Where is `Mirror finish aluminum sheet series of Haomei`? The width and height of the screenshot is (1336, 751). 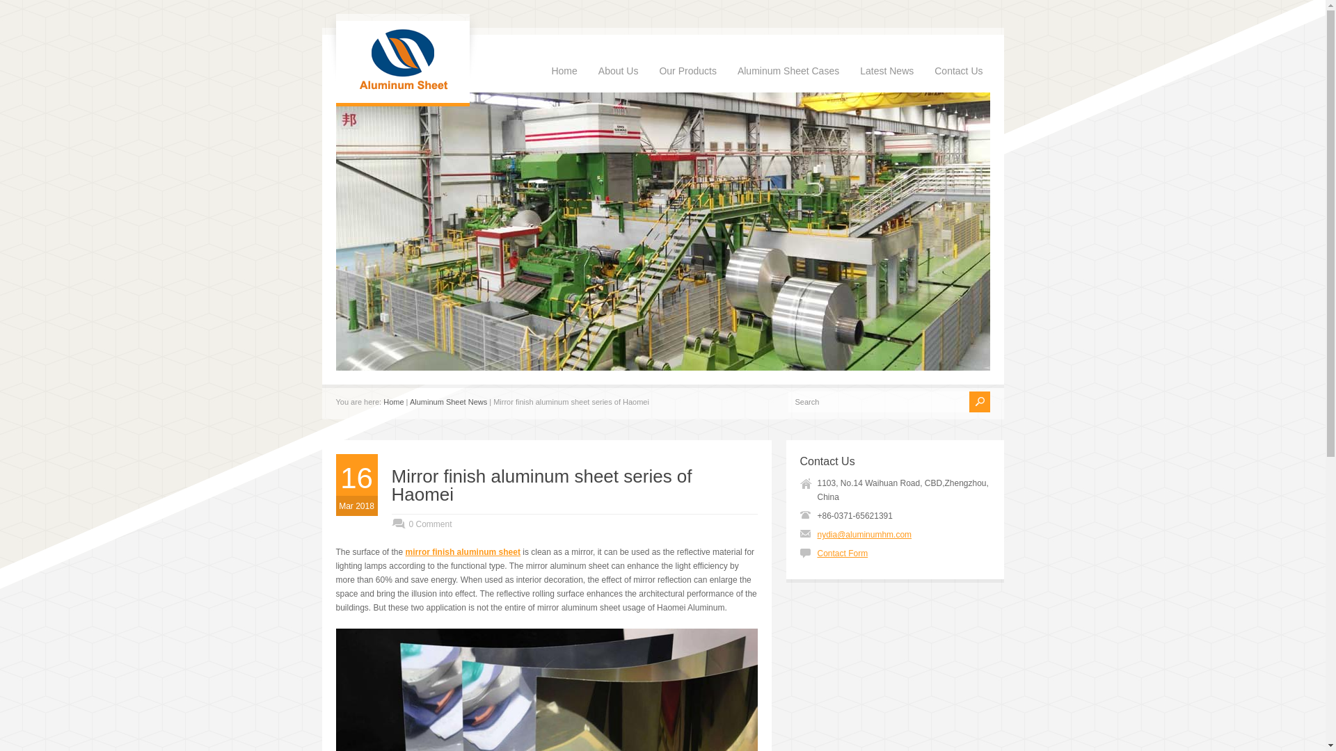 Mirror finish aluminum sheet series of Haomei is located at coordinates (541, 485).